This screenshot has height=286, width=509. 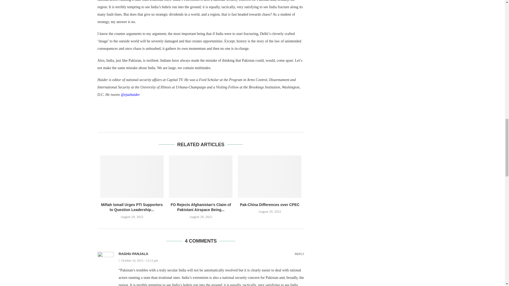 What do you see at coordinates (212, 261) in the screenshot?
I see `Friday, October 16, 2015, 12:13 pm` at bounding box center [212, 261].